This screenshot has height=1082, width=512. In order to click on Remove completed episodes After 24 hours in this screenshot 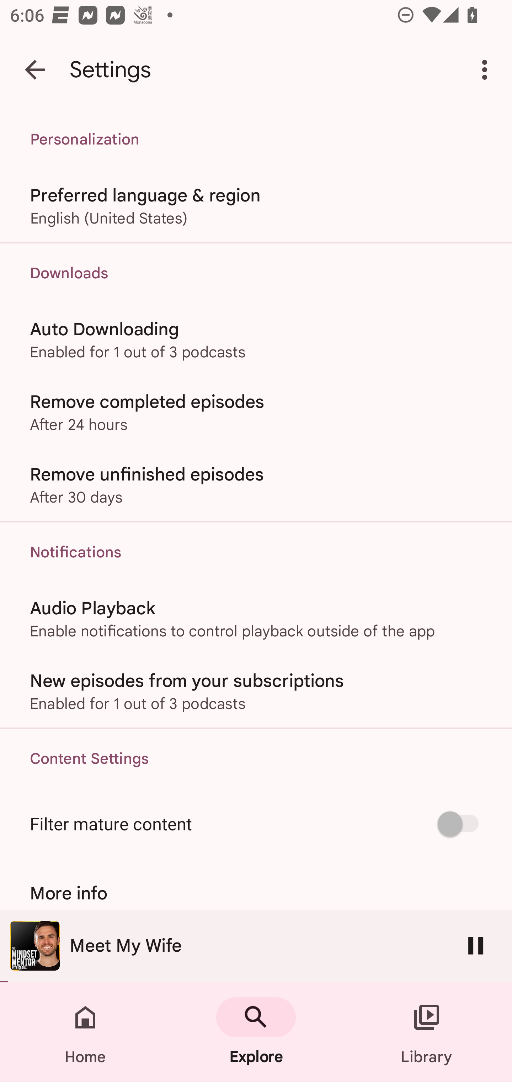, I will do `click(256, 411)`.